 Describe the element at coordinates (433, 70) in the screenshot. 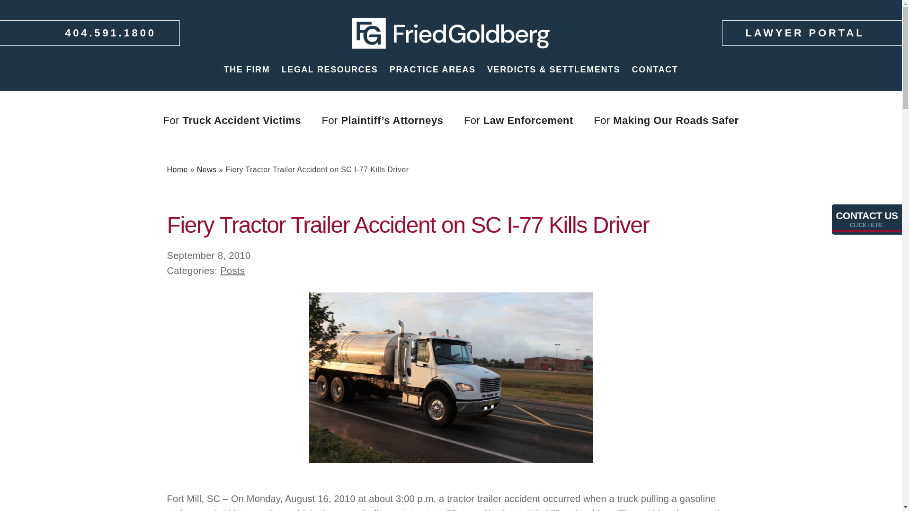

I see `PRACTICE AREAS` at that location.